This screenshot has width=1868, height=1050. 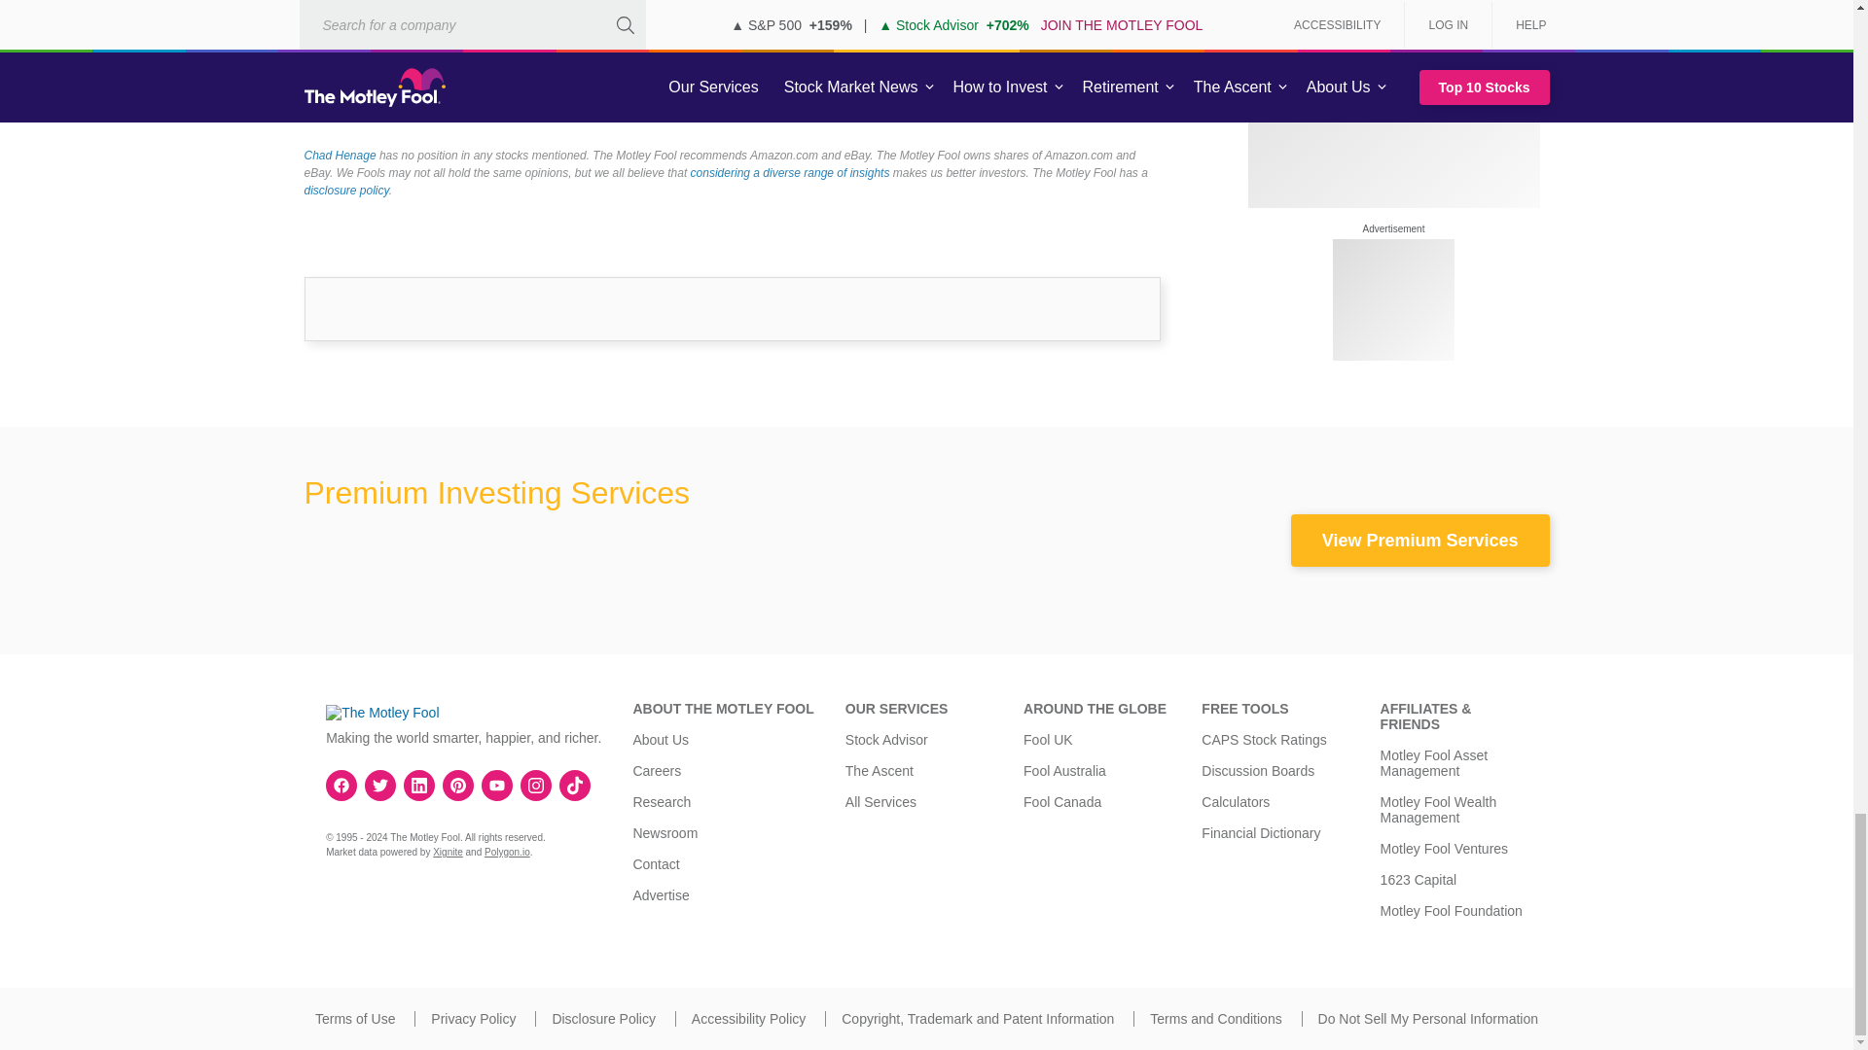 I want to click on Terms and Conditions, so click(x=1216, y=1019).